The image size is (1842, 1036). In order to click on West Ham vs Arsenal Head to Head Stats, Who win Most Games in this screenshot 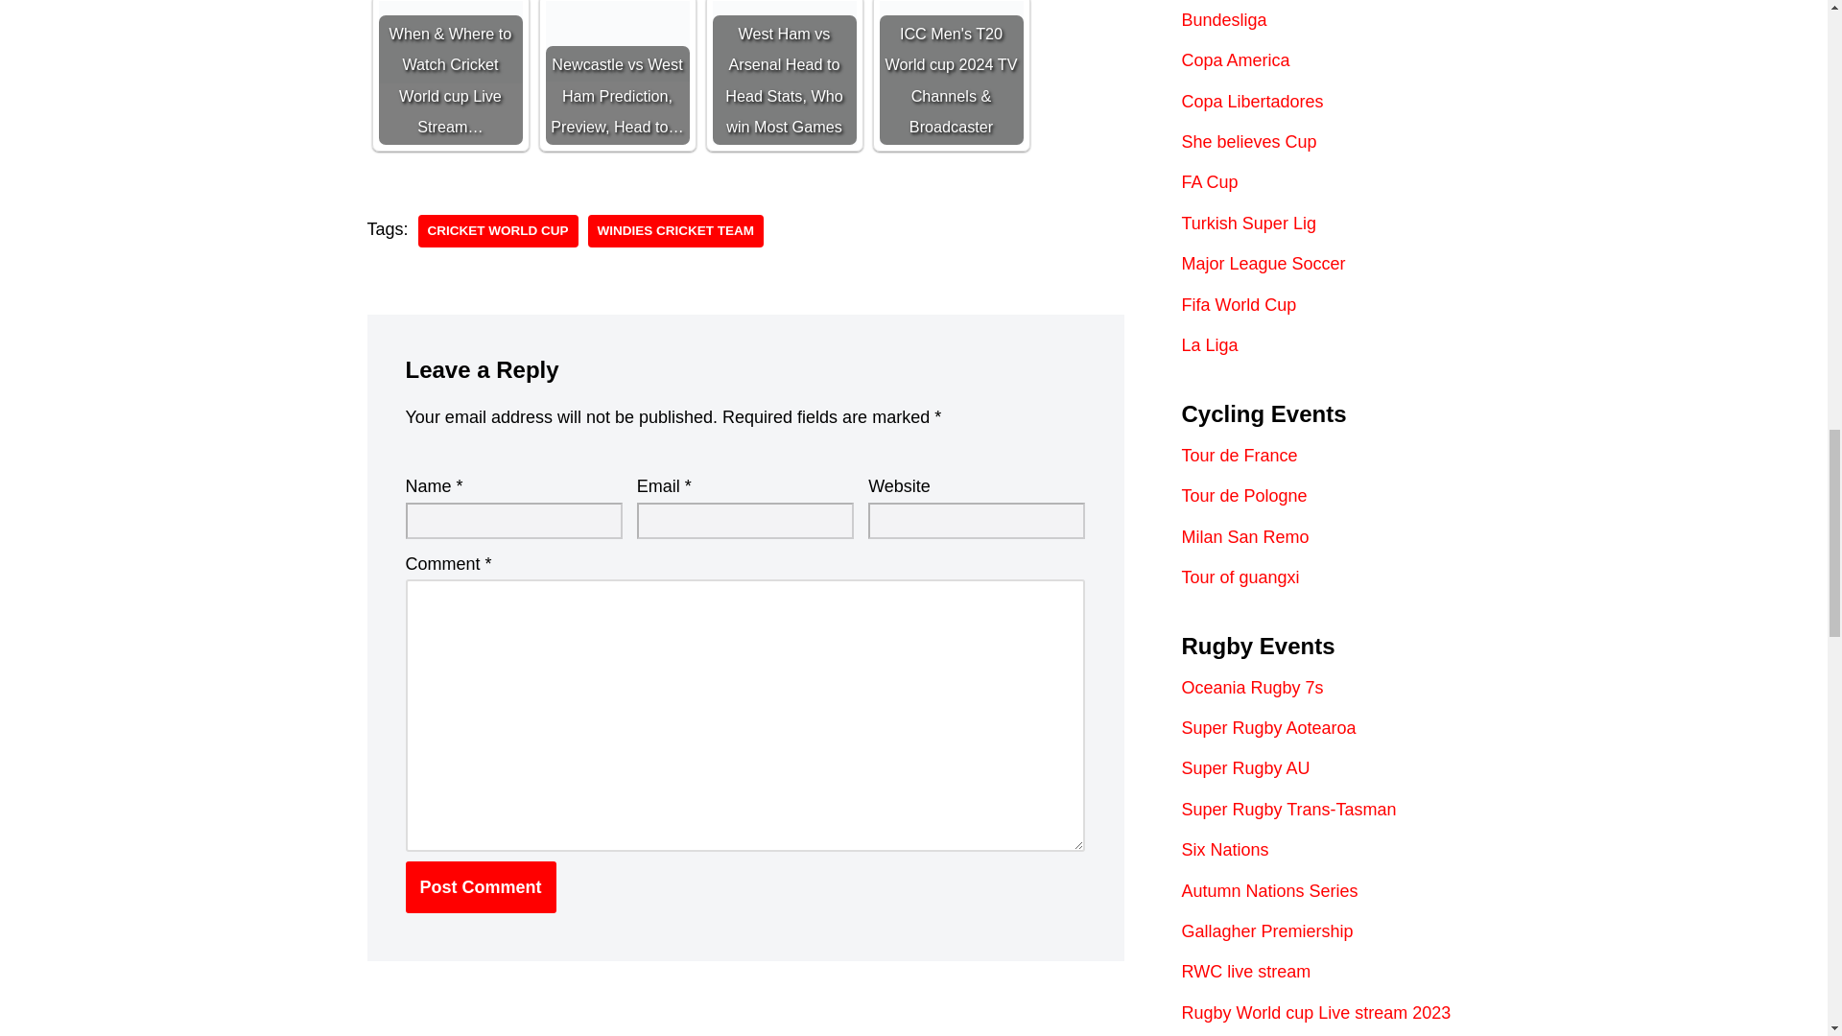, I will do `click(783, 73)`.